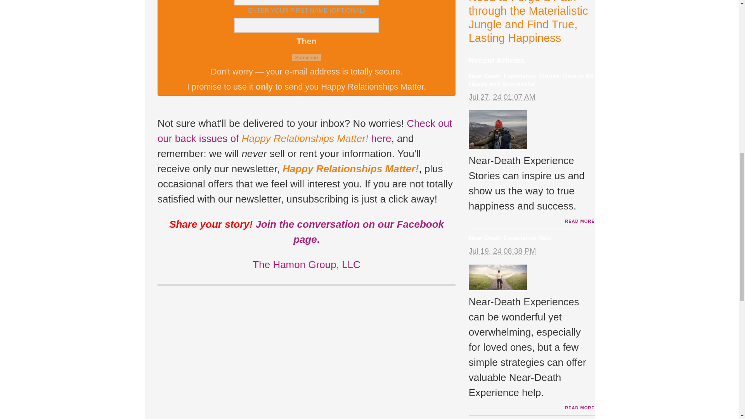 This screenshot has width=745, height=419. Describe the element at coordinates (502, 251) in the screenshot. I see `2024-07-19T20:38:34-0400` at that location.